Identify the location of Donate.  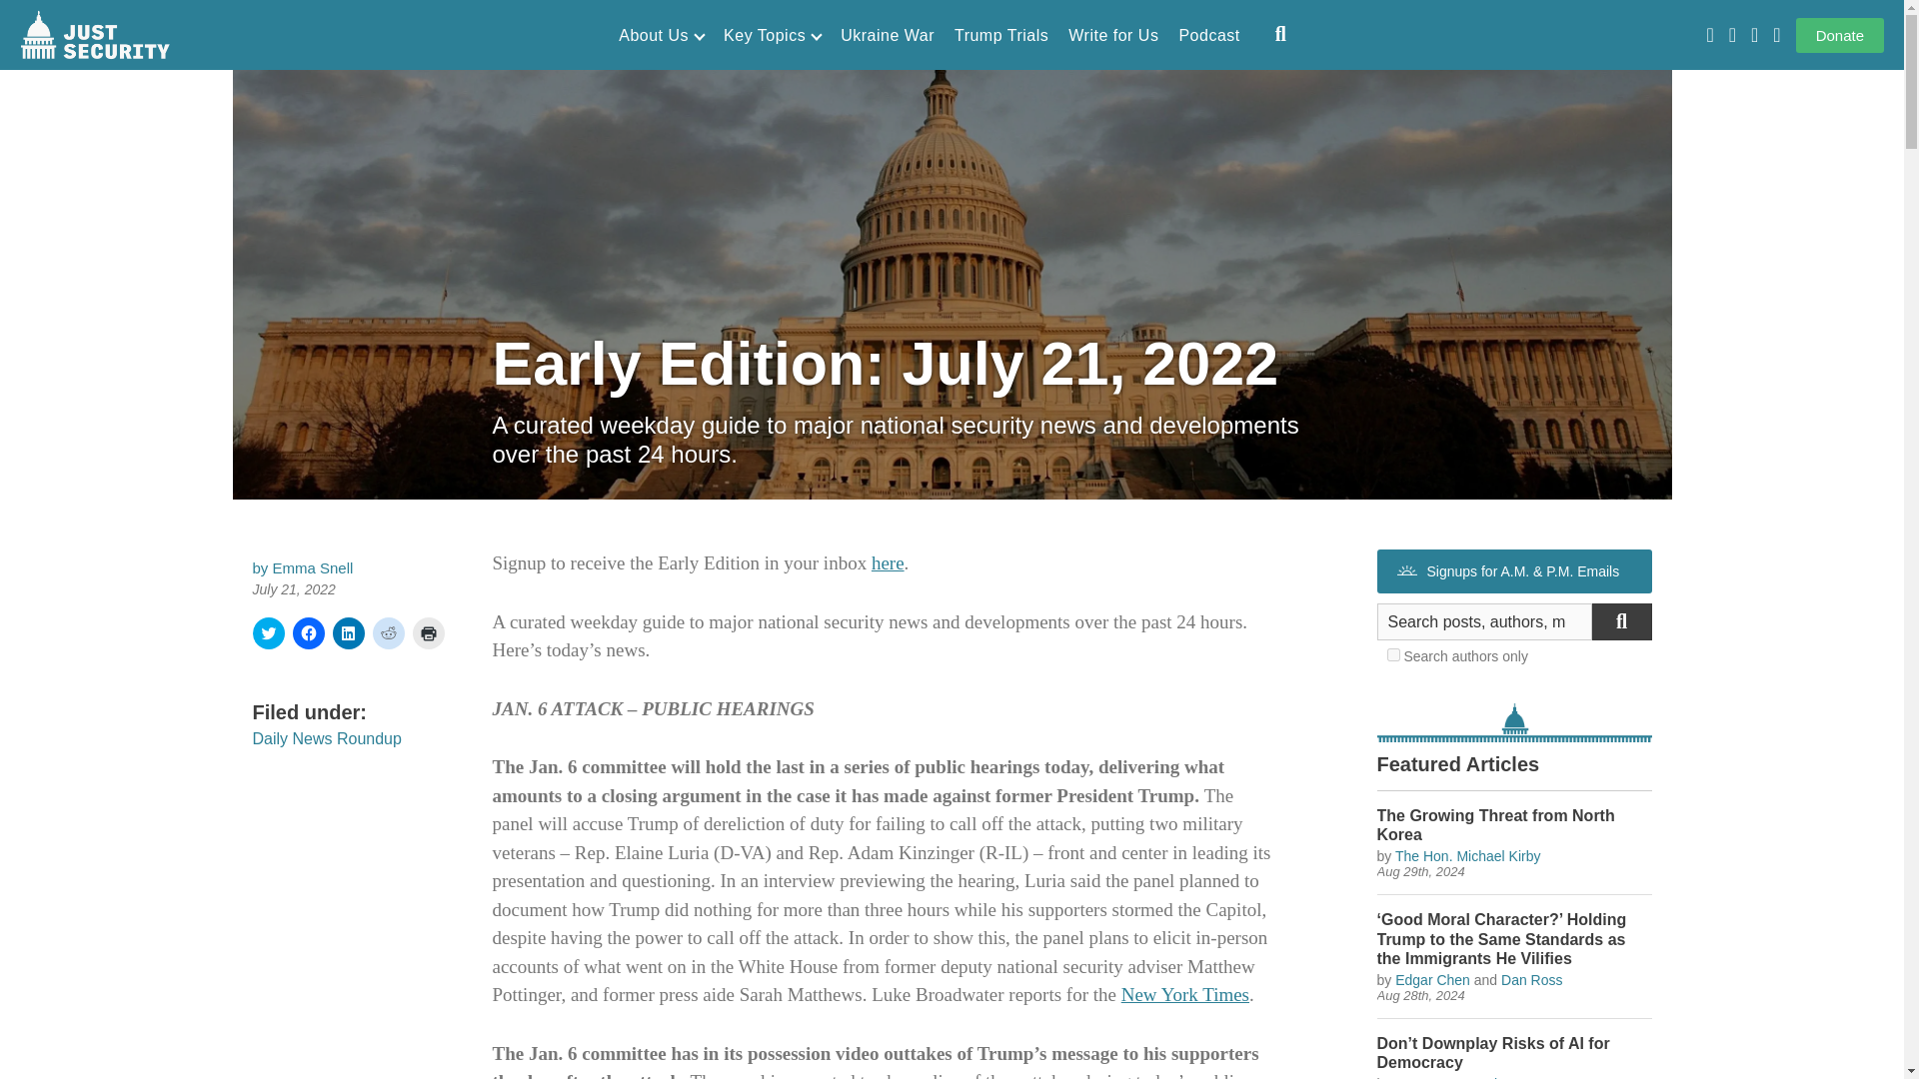
(1840, 35).